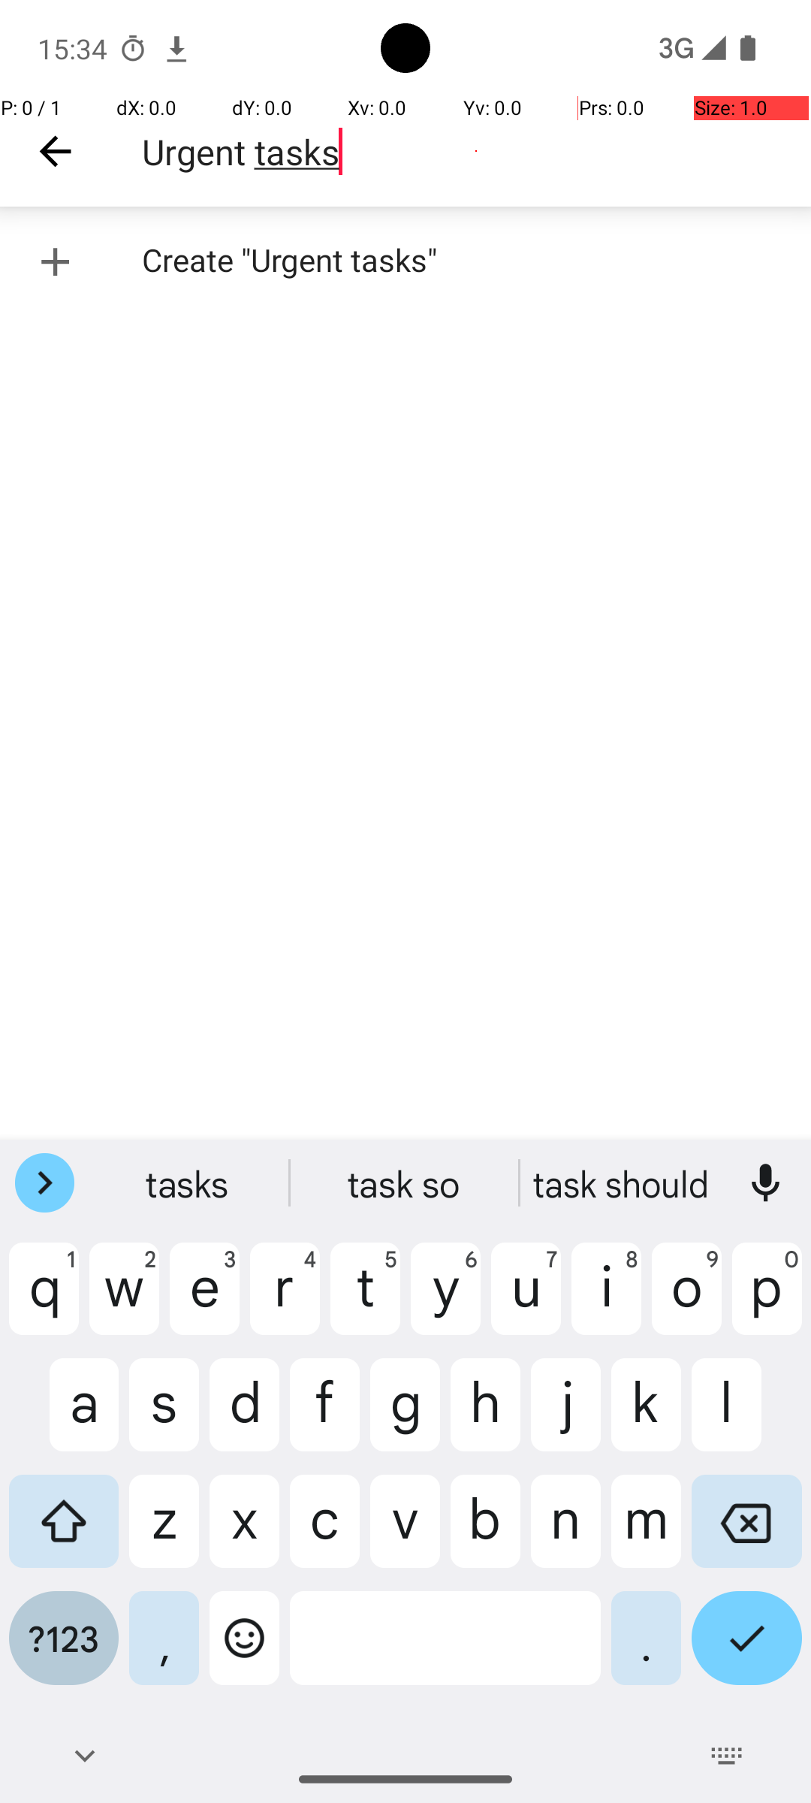 This screenshot has width=811, height=1803. Describe the element at coordinates (405, 1183) in the screenshot. I see `tasks` at that location.